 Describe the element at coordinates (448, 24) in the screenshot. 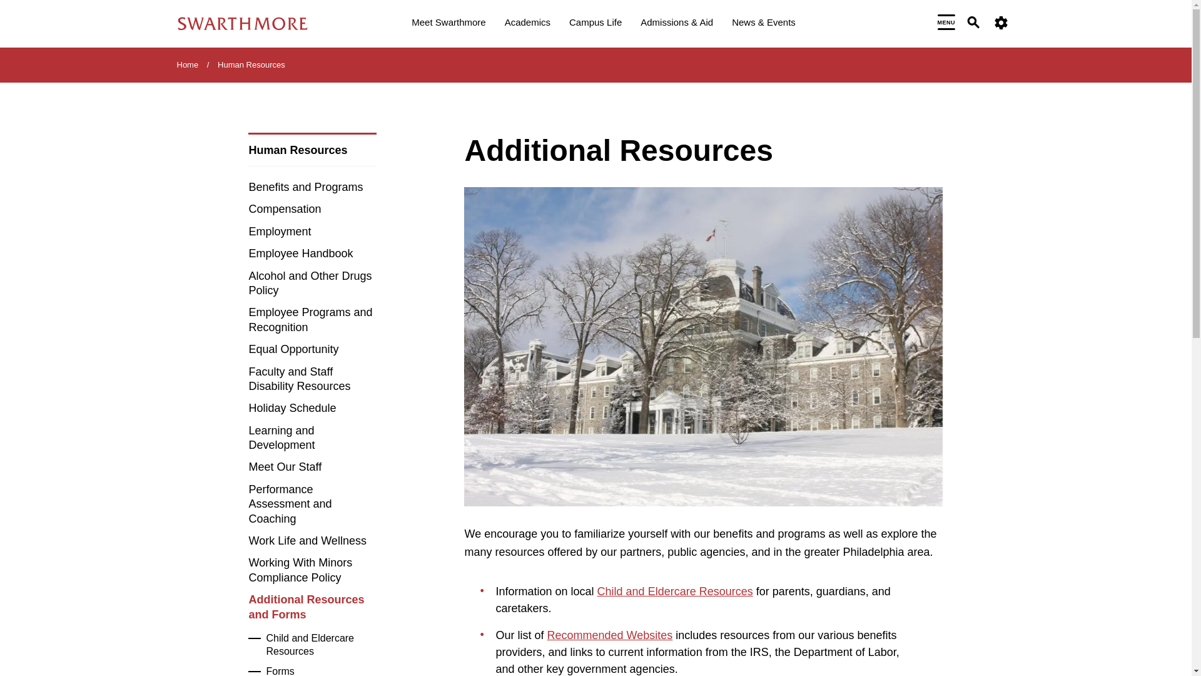

I see `Meet Swarthmore` at that location.